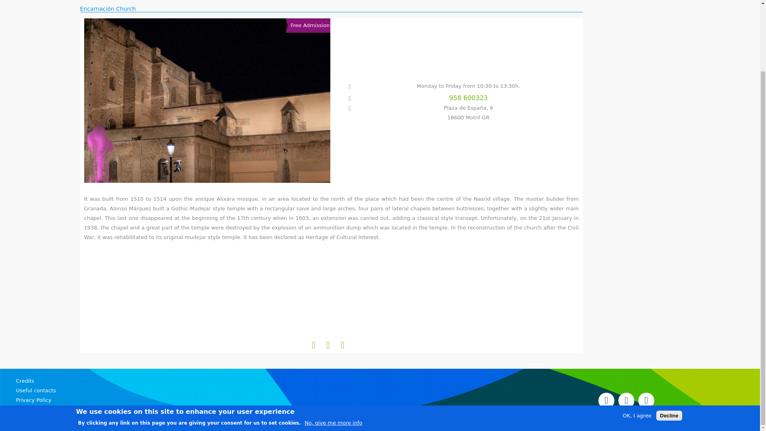 This screenshot has width=766, height=431. What do you see at coordinates (386, 381) in the screenshot?
I see `Credits` at bounding box center [386, 381].